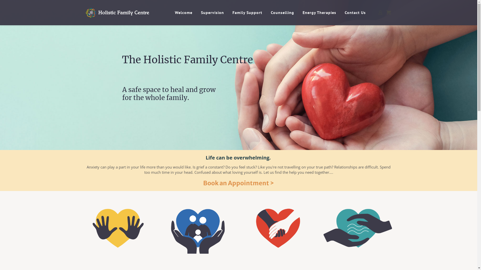 This screenshot has width=481, height=270. I want to click on Contact Us, so click(356, 12).